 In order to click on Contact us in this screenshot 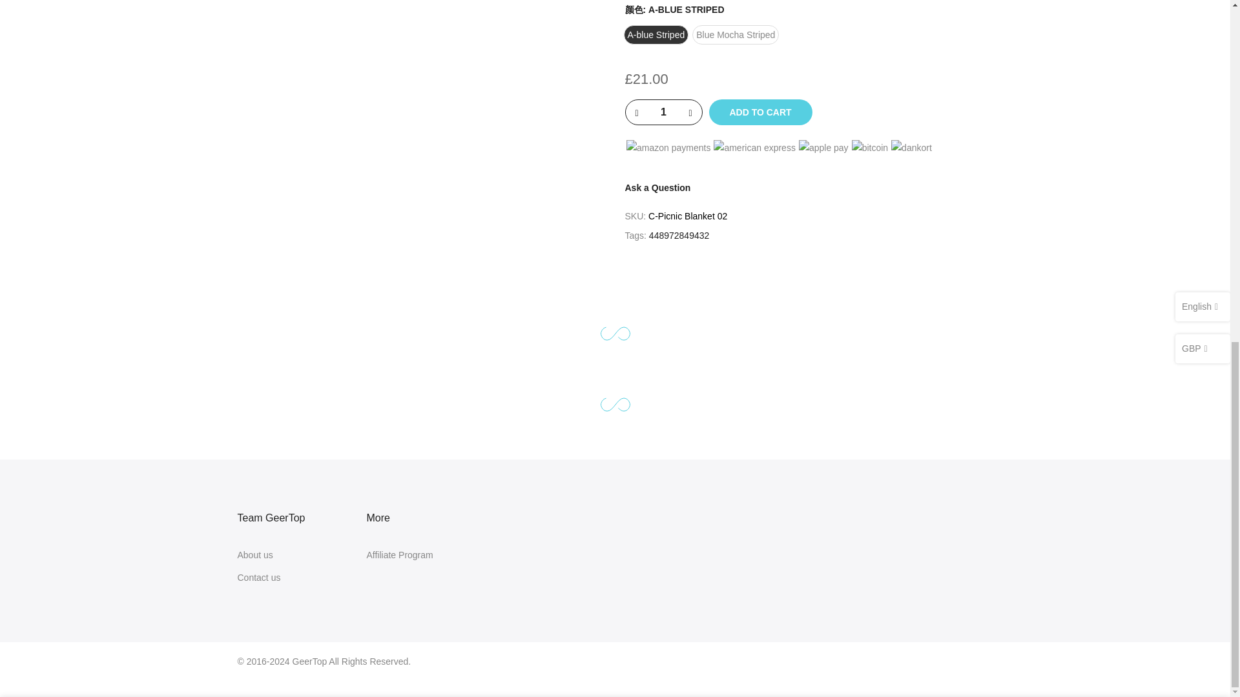, I will do `click(260, 577)`.